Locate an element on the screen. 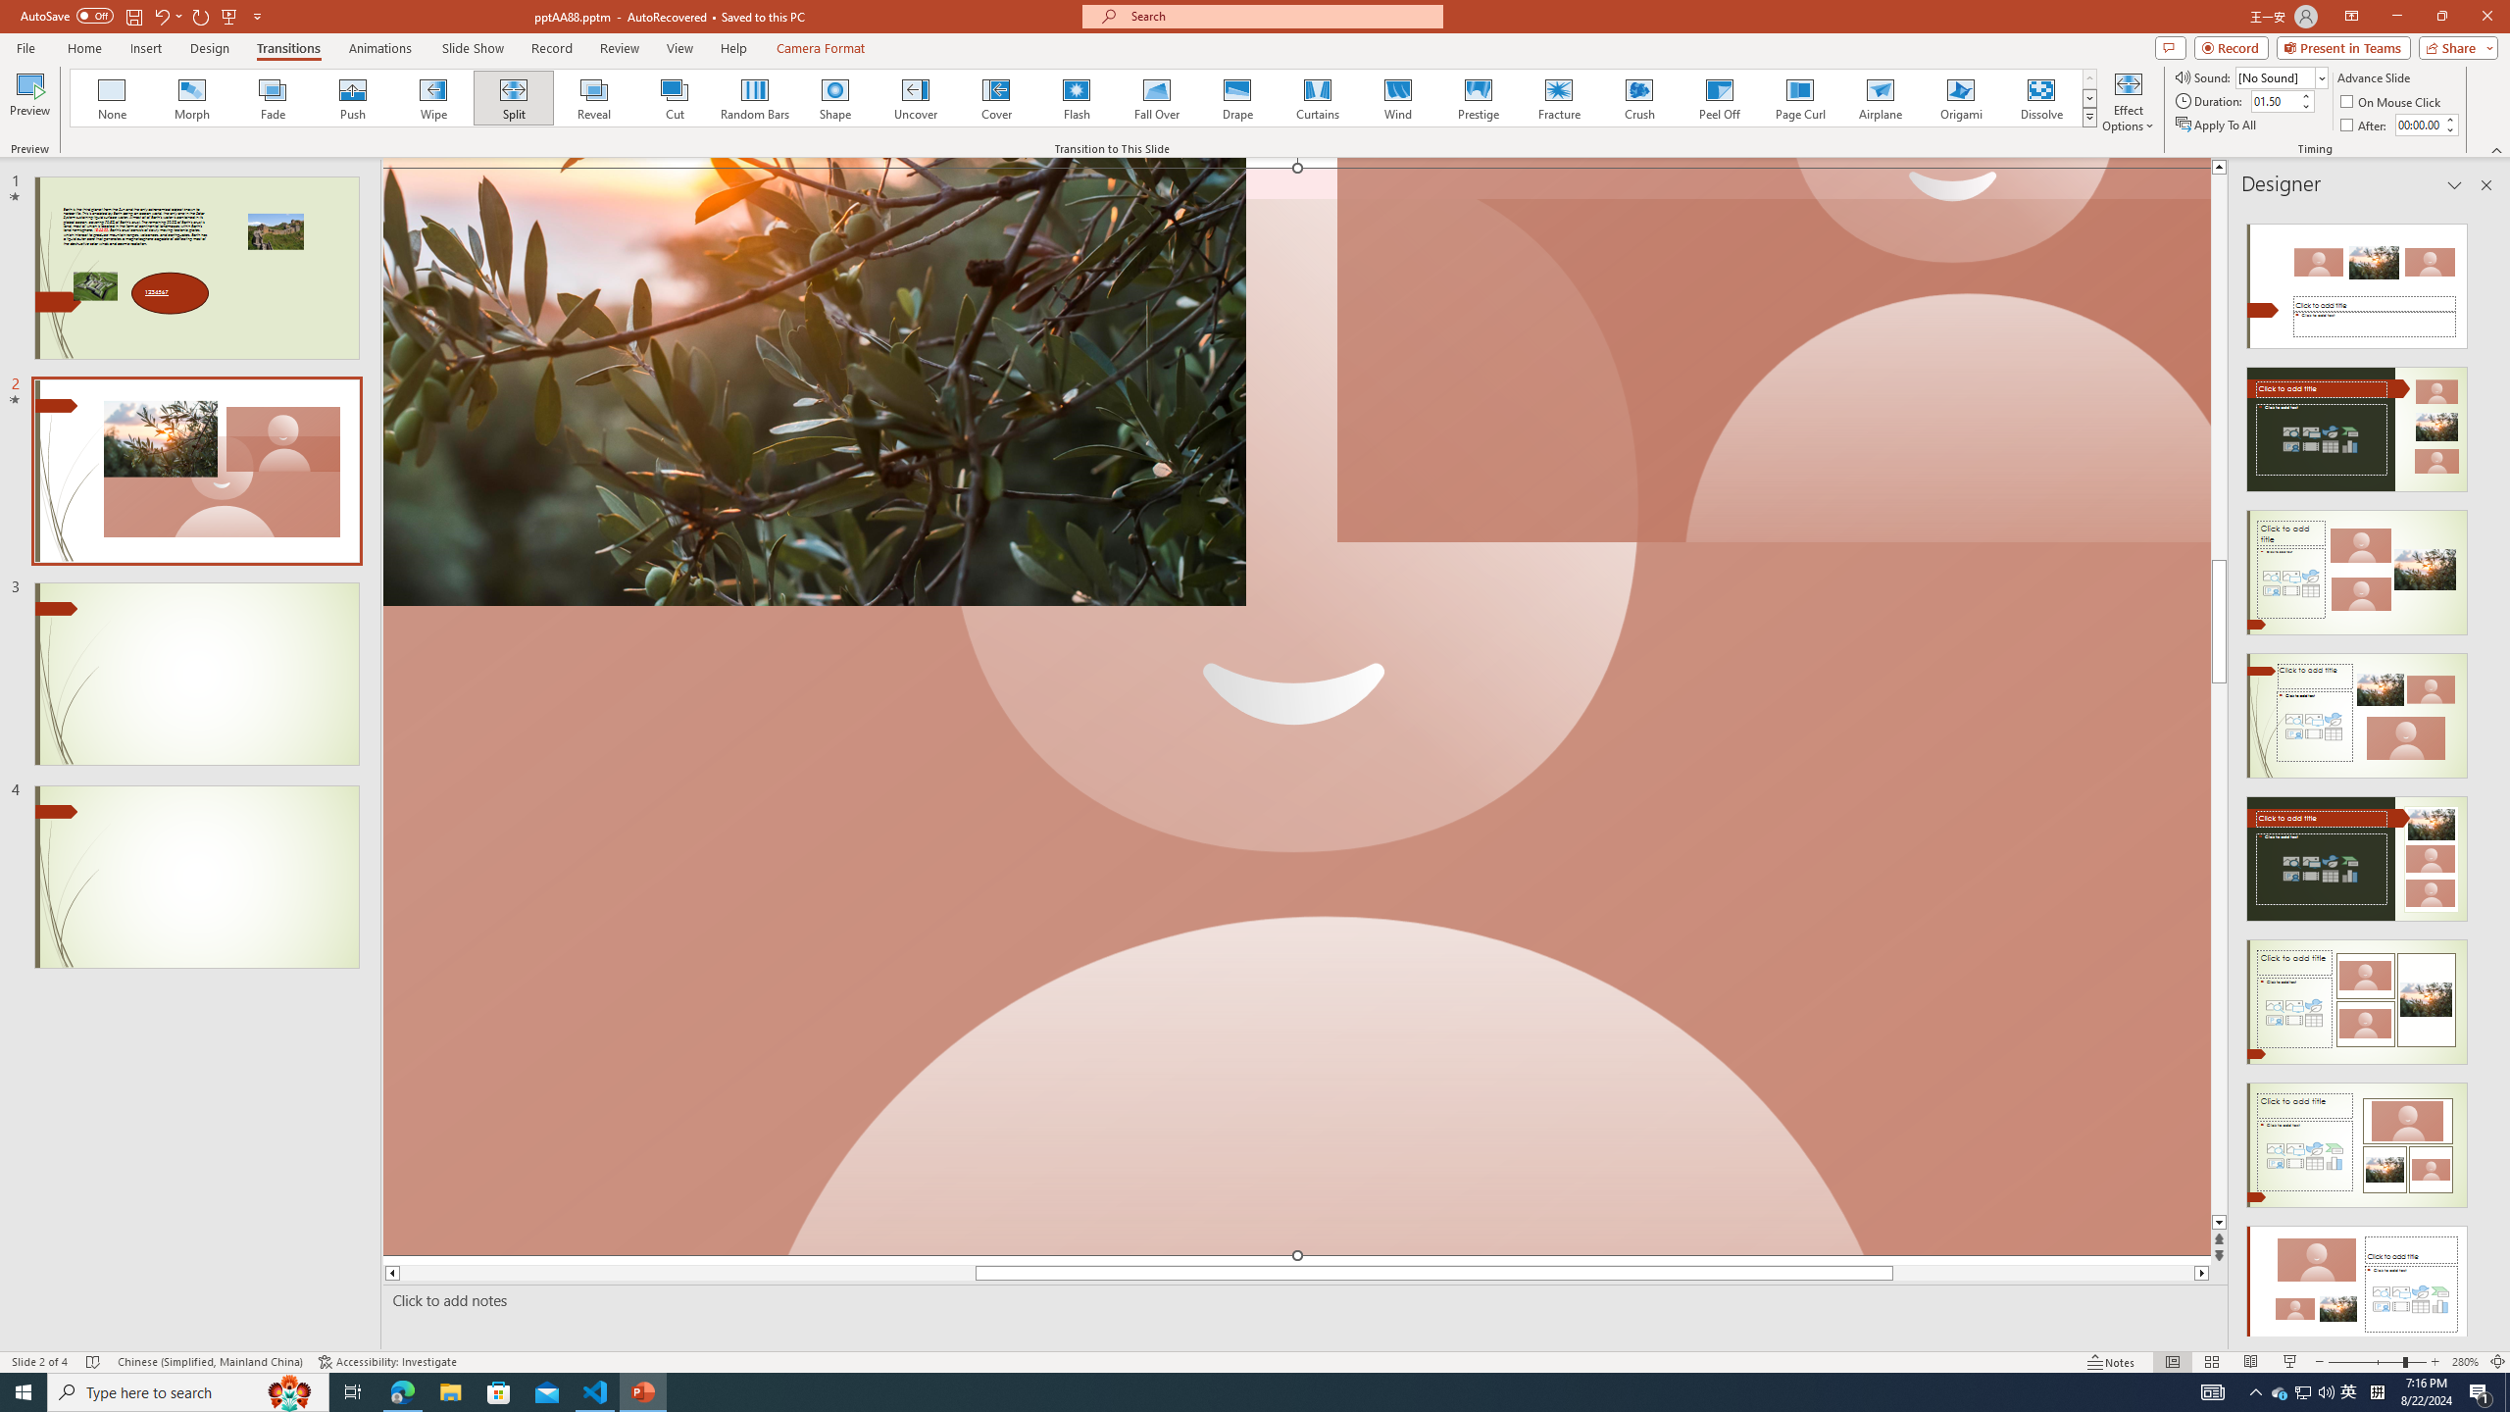 The width and height of the screenshot is (2510, 1412). Curtains is located at coordinates (1318, 98).